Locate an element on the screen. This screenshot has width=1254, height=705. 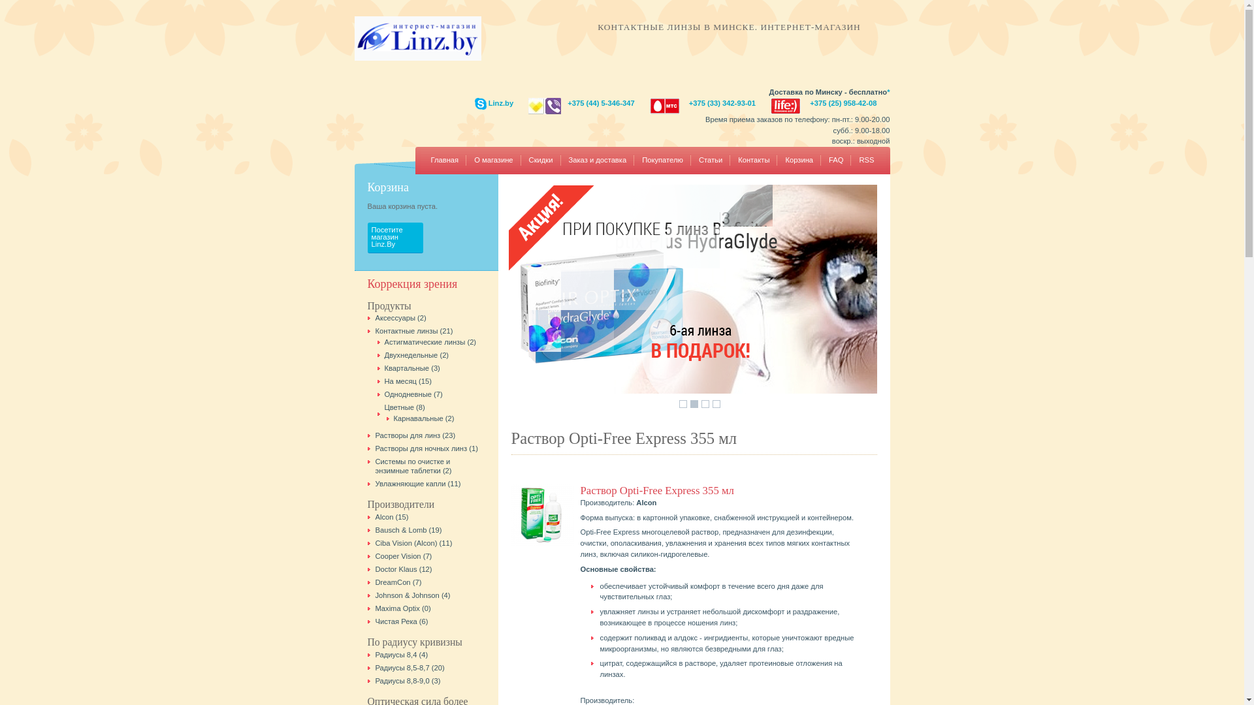
Johnson & Johnson (4) is located at coordinates (413, 595).